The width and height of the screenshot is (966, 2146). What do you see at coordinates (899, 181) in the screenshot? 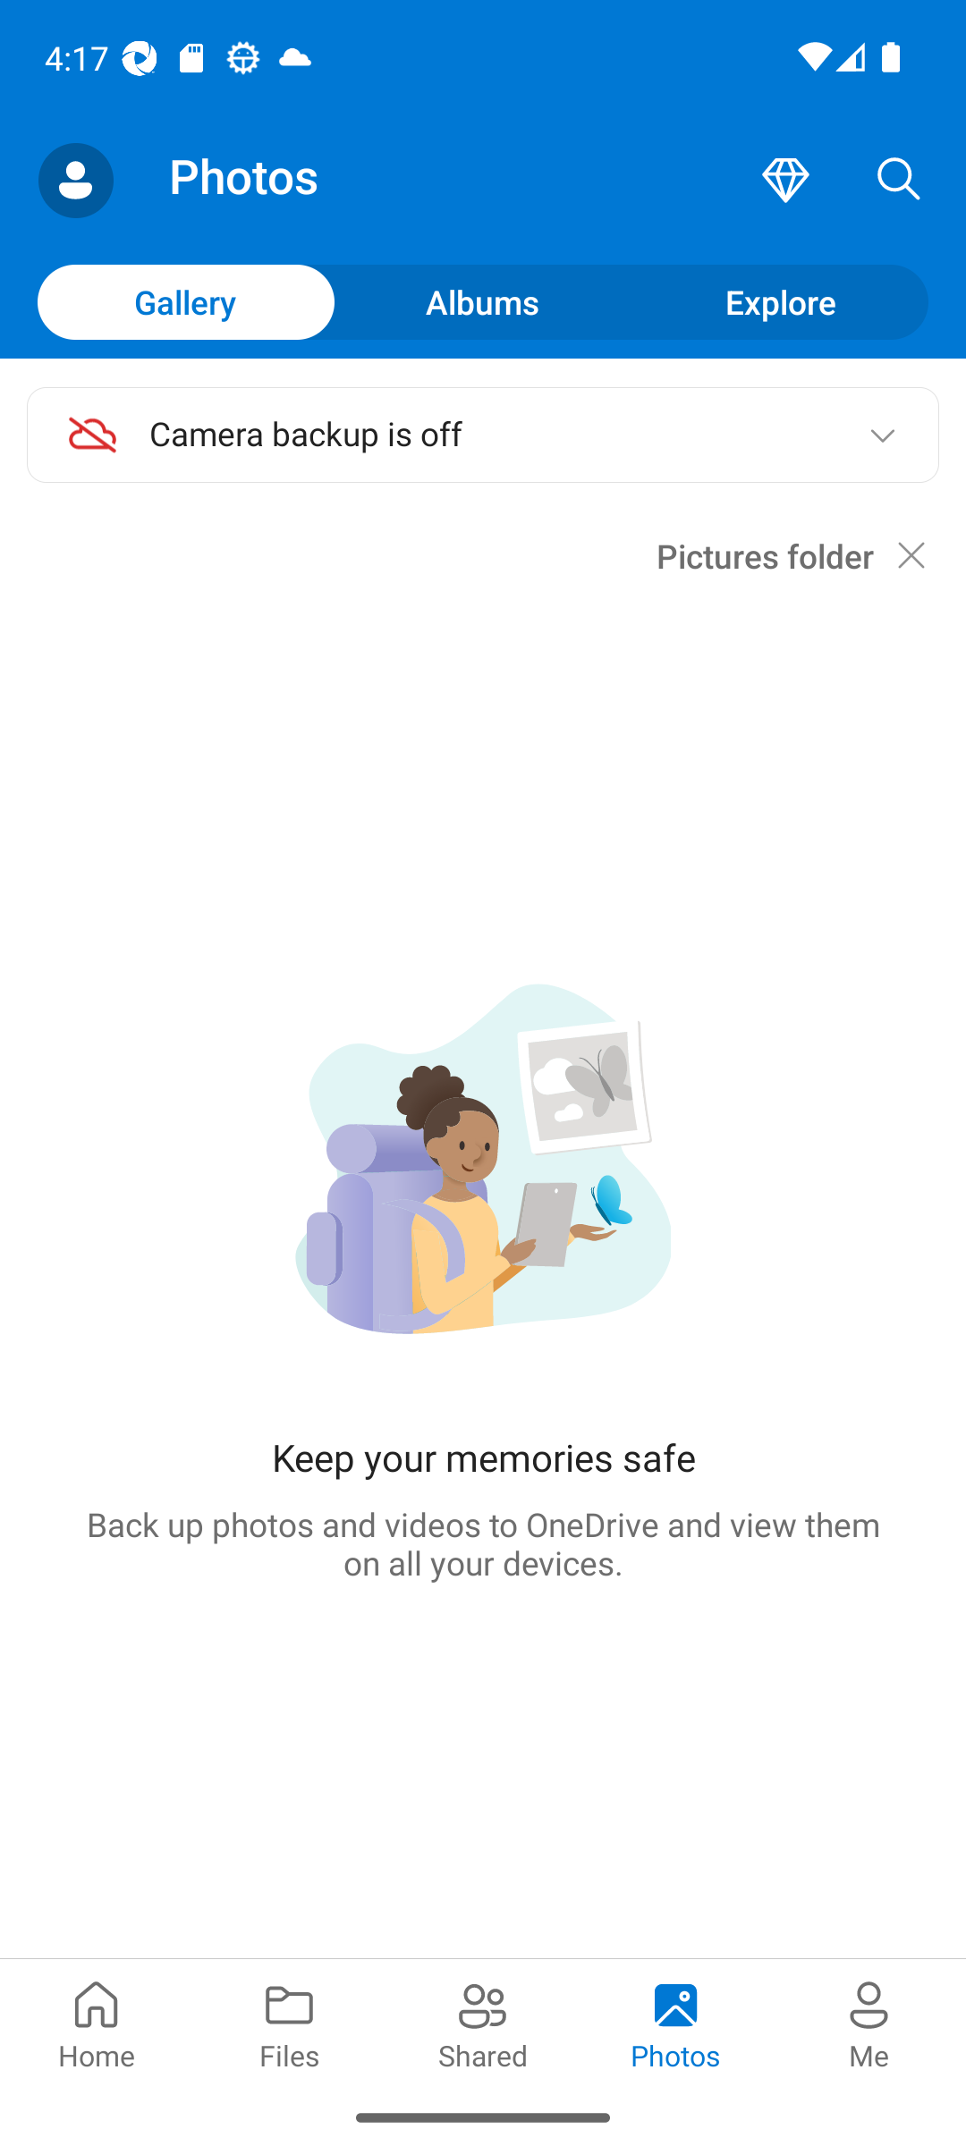
I see `Search button` at bounding box center [899, 181].